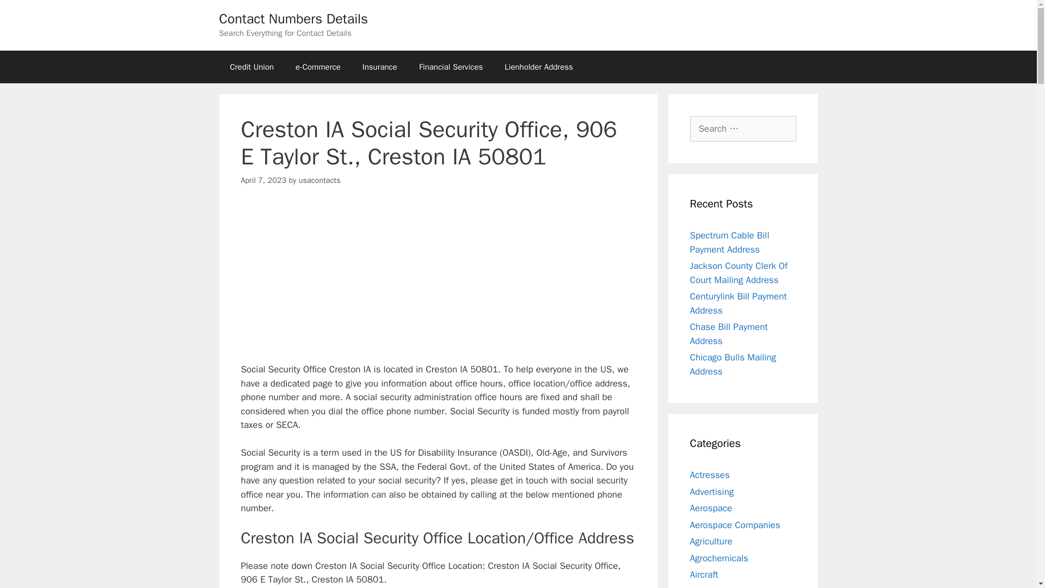 This screenshot has width=1045, height=588. I want to click on Chase Bill Payment Address, so click(729, 334).